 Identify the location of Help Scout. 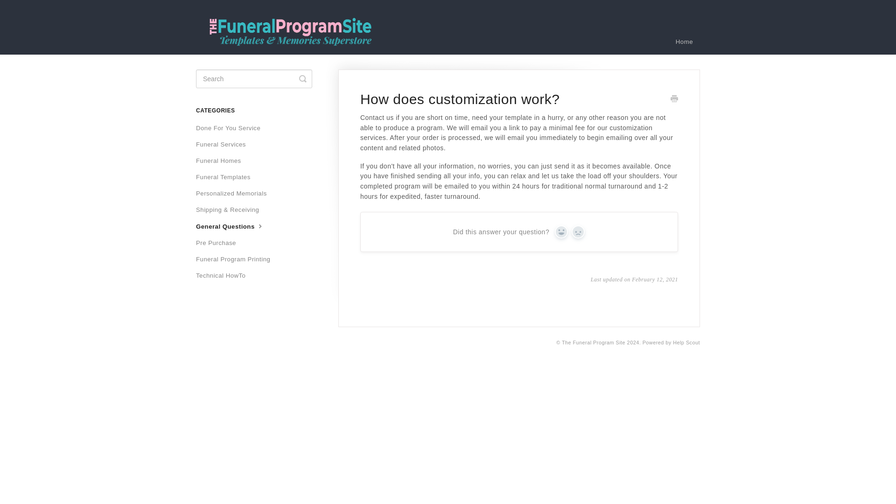
(686, 342).